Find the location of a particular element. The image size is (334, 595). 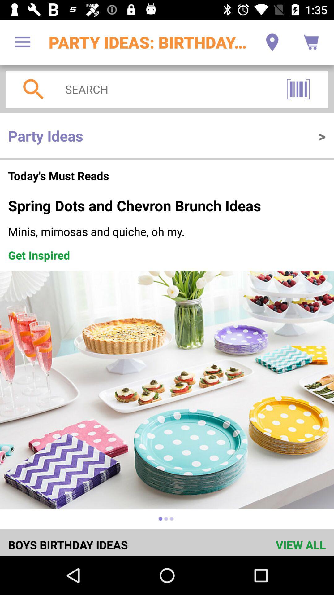

click the item above the party ideas icon is located at coordinates (165, 89).